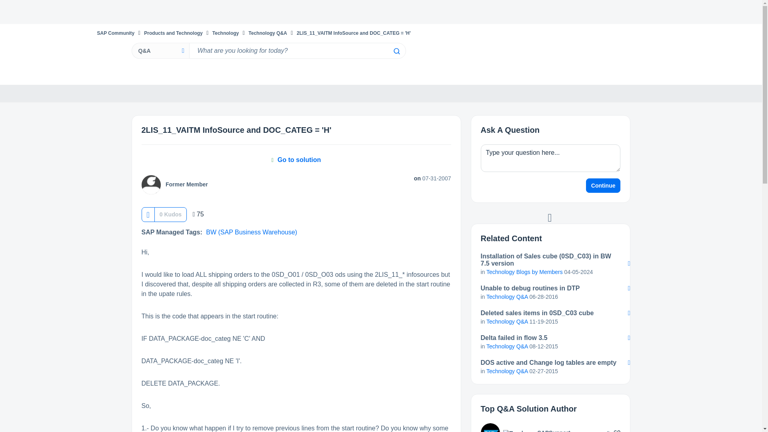  Describe the element at coordinates (170, 214) in the screenshot. I see `The total number of kudos this post has received.` at that location.